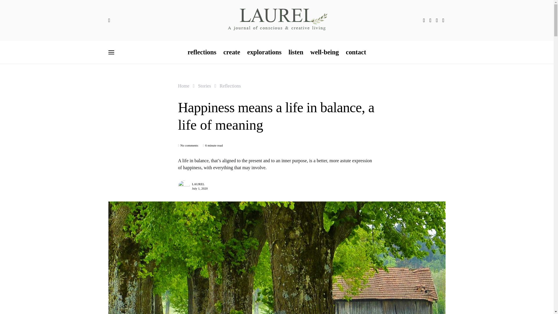  What do you see at coordinates (325, 52) in the screenshot?
I see `well-being` at bounding box center [325, 52].